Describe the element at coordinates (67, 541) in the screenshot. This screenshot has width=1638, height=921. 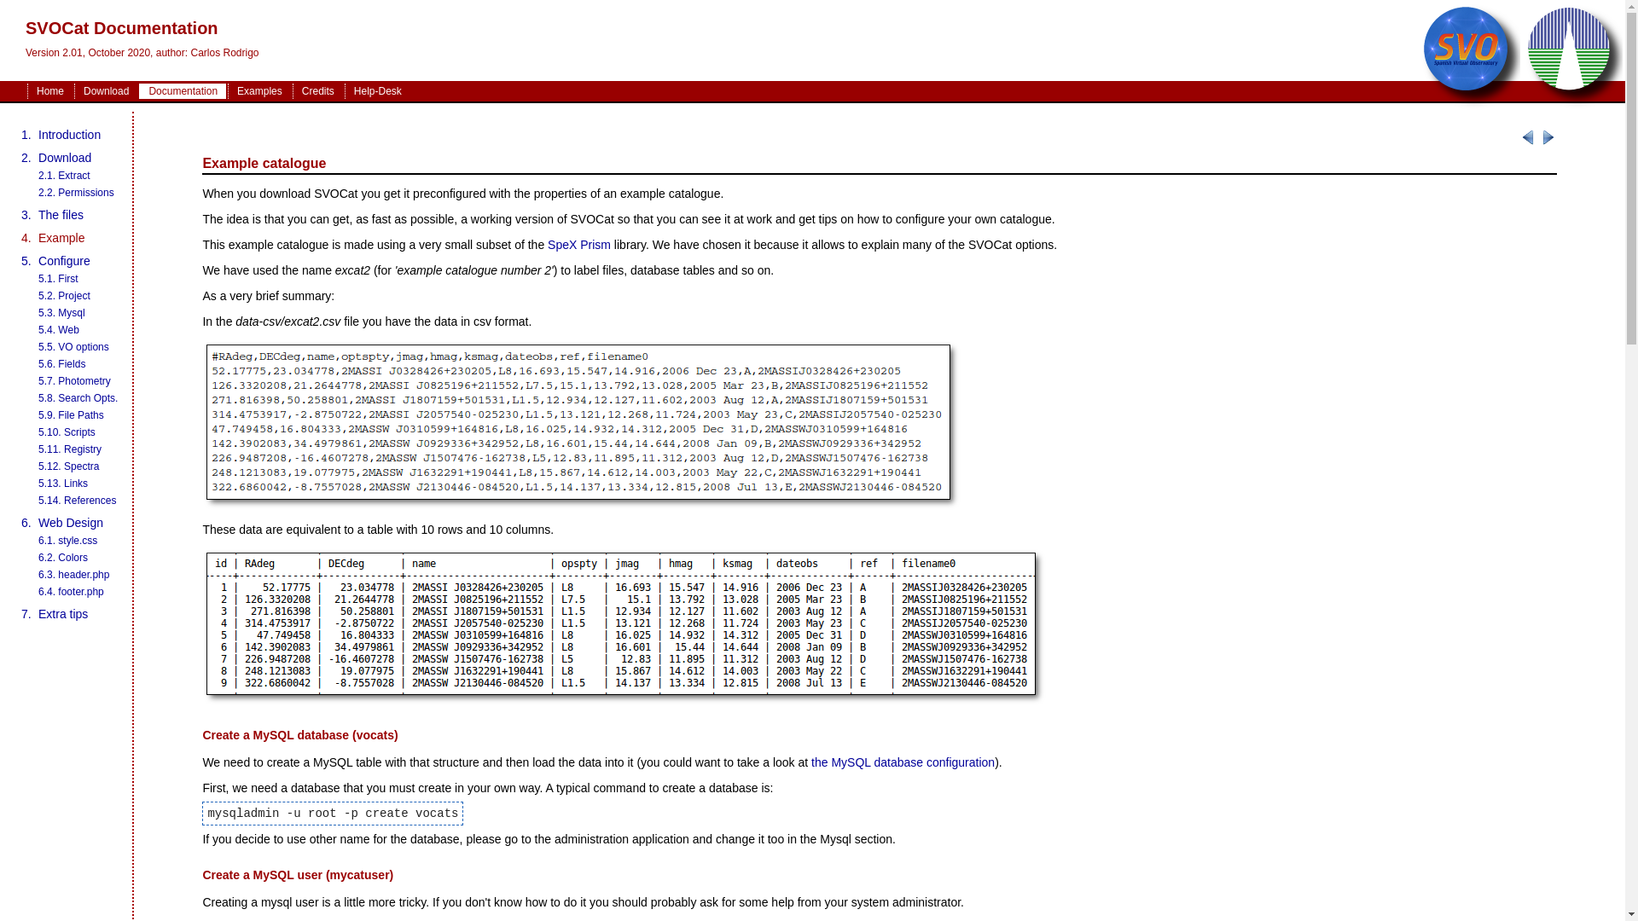
I see `6.1. style.css` at that location.